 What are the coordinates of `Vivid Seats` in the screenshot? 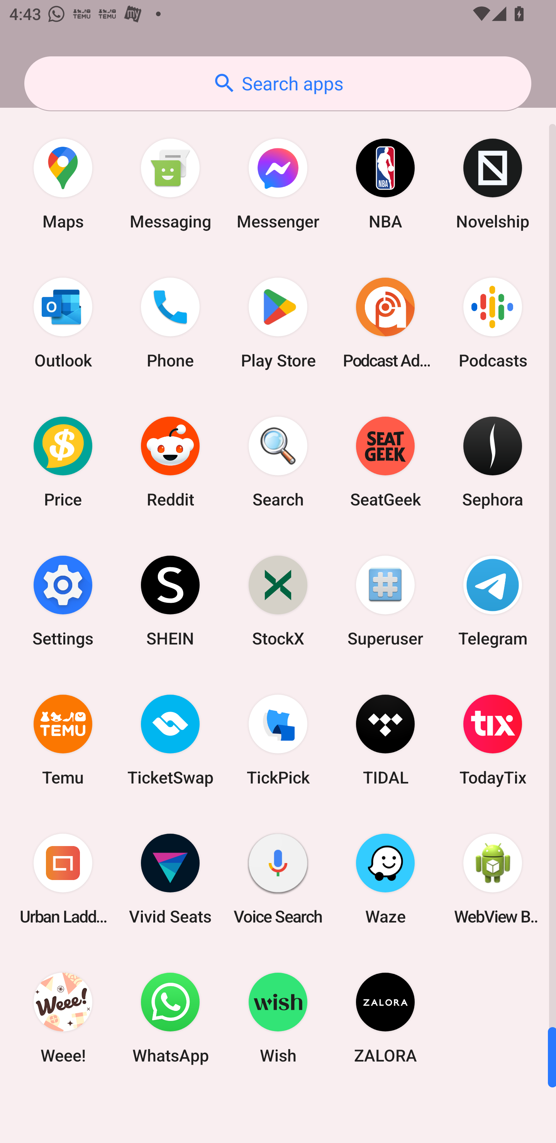 It's located at (170, 879).